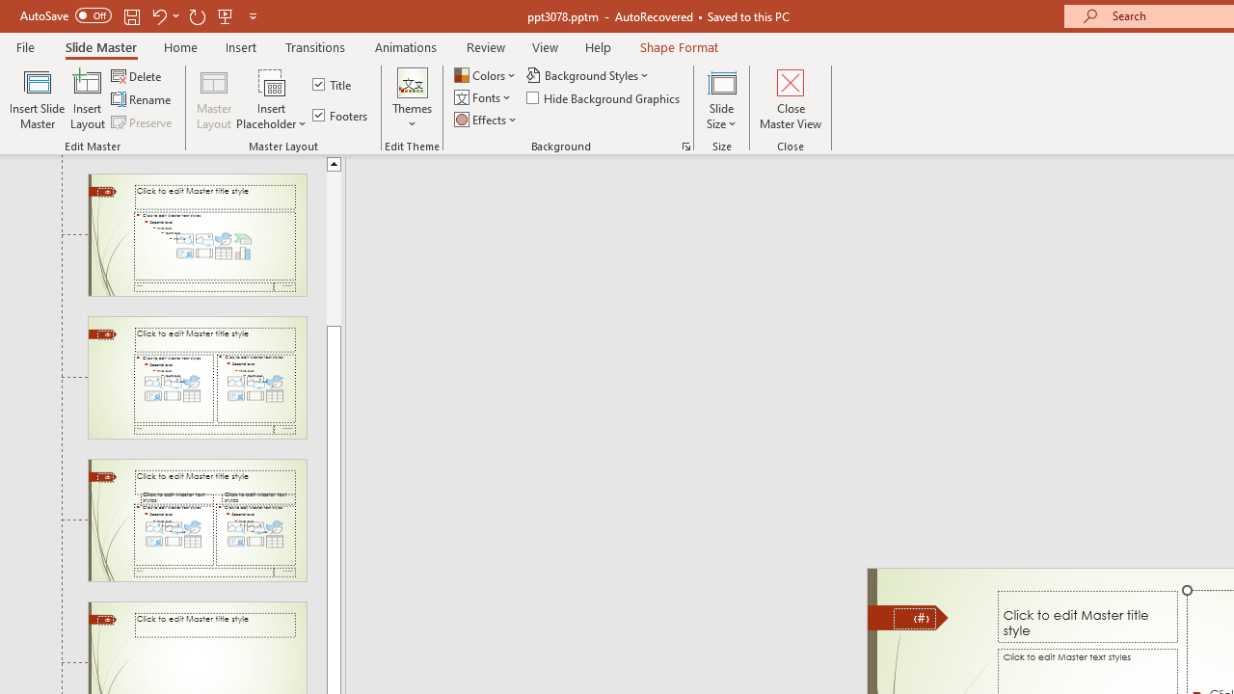 Image resolution: width=1234 pixels, height=694 pixels. I want to click on Slide Title and Content Layout: used by no slides, so click(197, 234).